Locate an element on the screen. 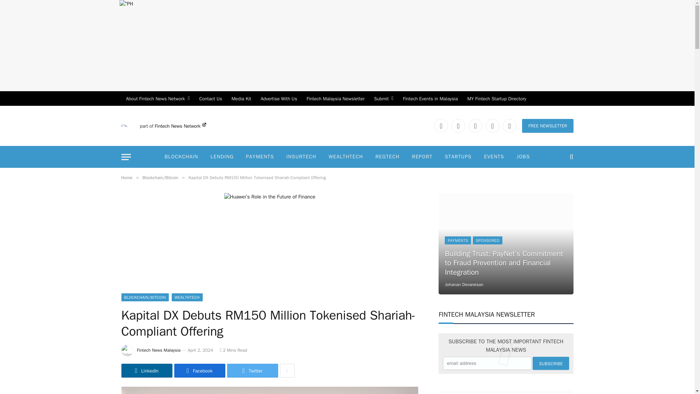 Image resolution: width=700 pixels, height=394 pixels. Subscribe is located at coordinates (551, 363).